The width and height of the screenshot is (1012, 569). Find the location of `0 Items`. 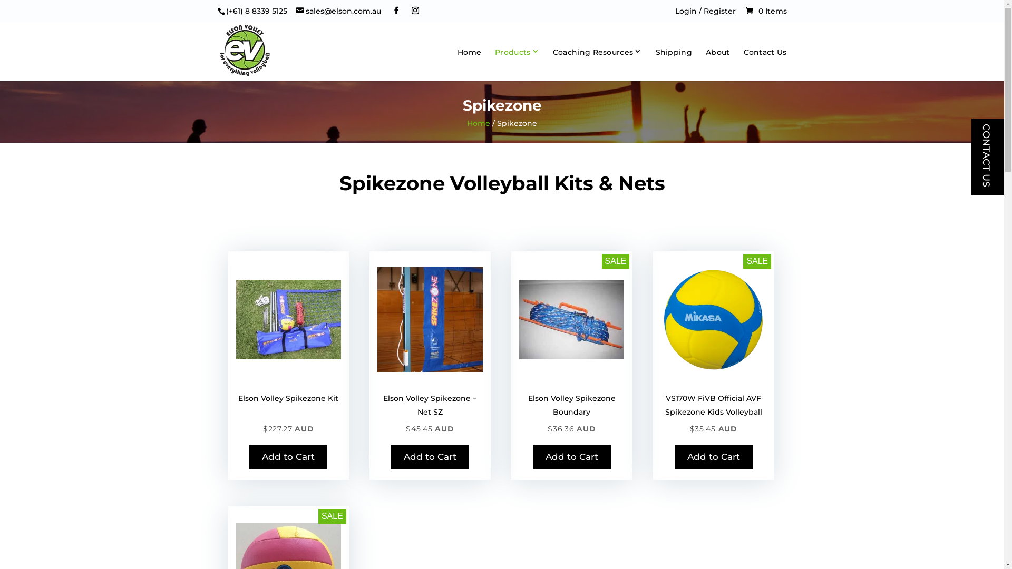

0 Items is located at coordinates (766, 11).